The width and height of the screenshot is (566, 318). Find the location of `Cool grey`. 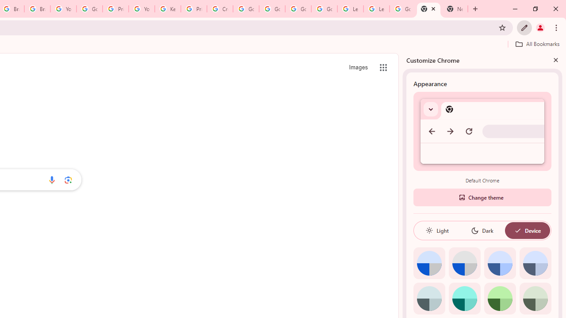

Cool grey is located at coordinates (535, 263).